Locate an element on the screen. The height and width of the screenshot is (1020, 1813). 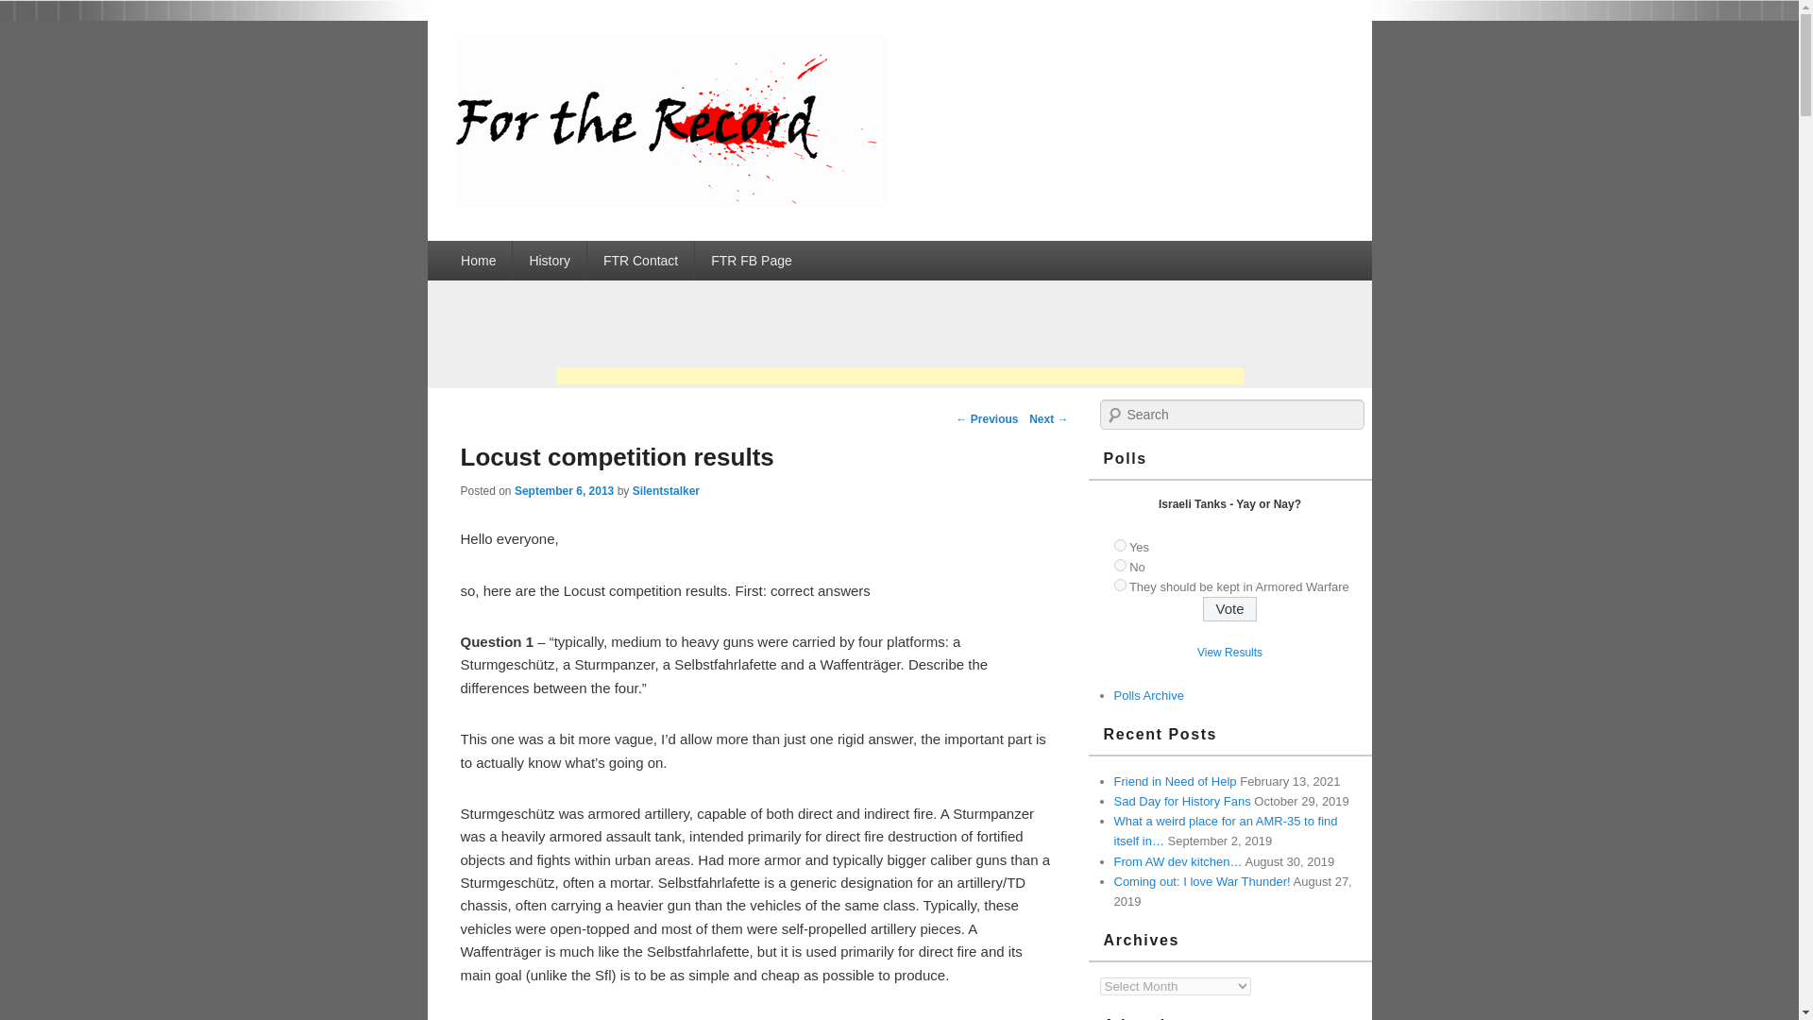
9:36 am is located at coordinates (565, 491).